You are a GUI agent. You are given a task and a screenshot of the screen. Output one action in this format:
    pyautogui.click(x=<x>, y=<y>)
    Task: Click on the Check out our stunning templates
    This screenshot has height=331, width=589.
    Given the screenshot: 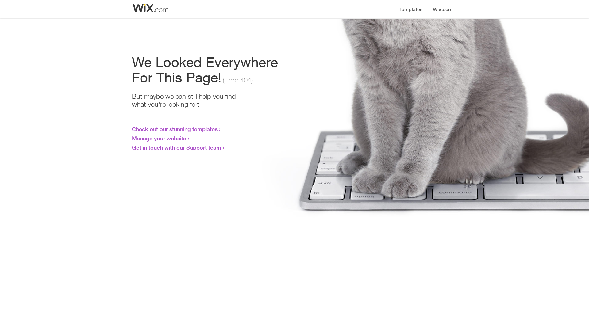 What is the action you would take?
    pyautogui.click(x=175, y=129)
    